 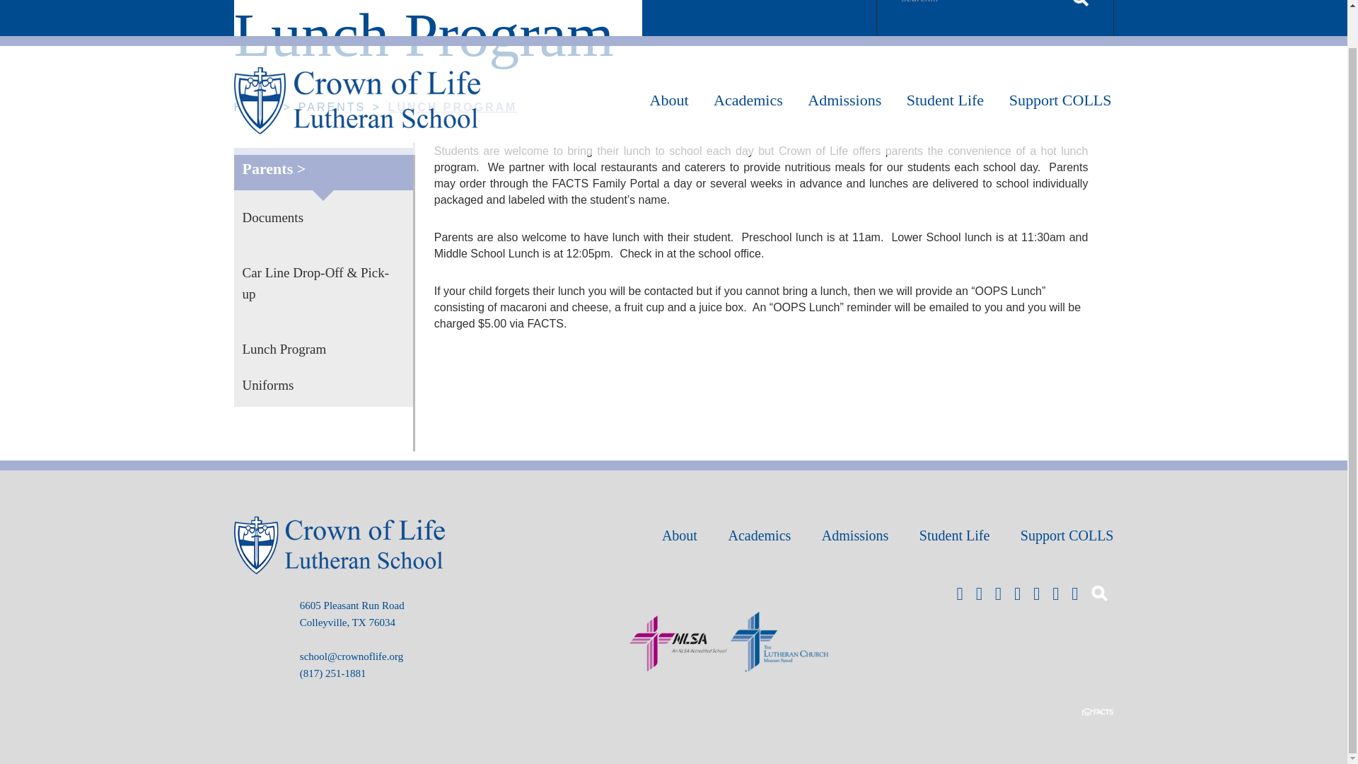 What do you see at coordinates (417, 1) in the screenshot?
I see `FACTS` at bounding box center [417, 1].